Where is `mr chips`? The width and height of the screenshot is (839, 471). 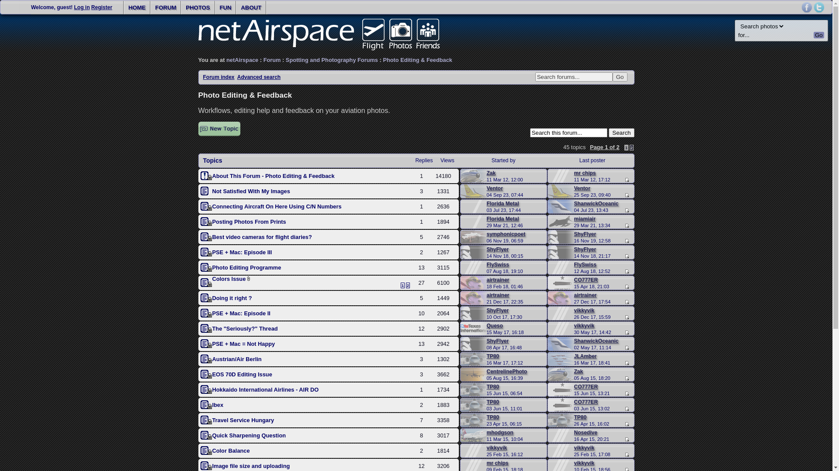 mr chips is located at coordinates (585, 173).